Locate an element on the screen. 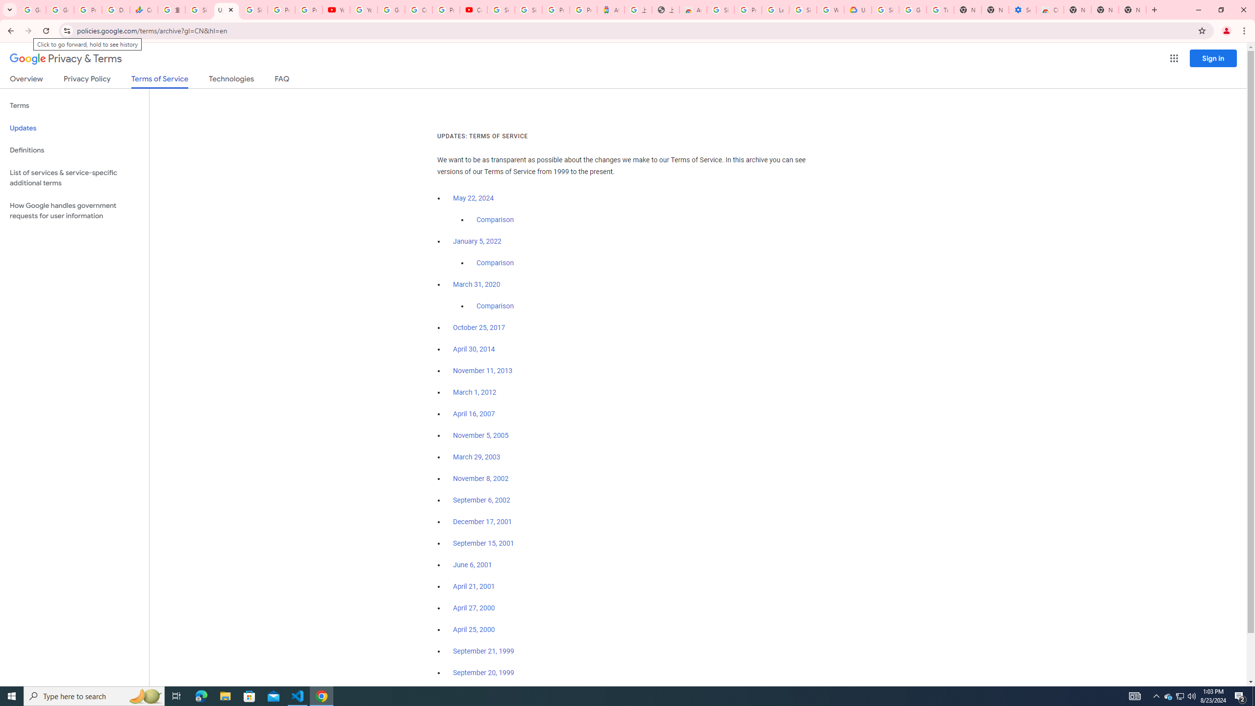 The width and height of the screenshot is (1255, 706). May 22, 2024 is located at coordinates (474, 199).